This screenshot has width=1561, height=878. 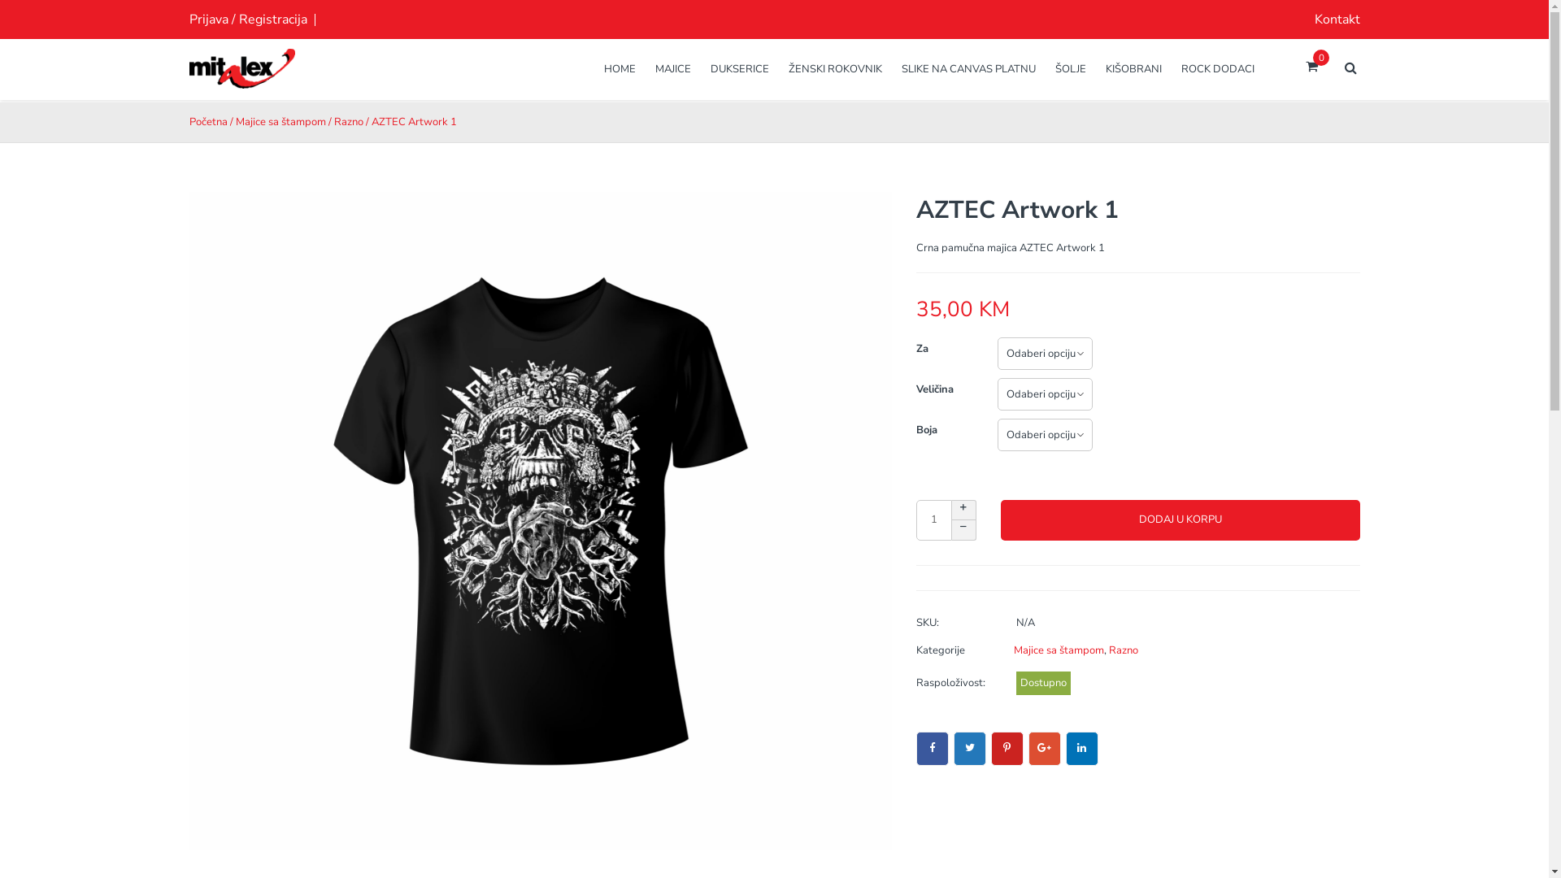 What do you see at coordinates (1180, 520) in the screenshot?
I see `DODAJ U KORPU` at bounding box center [1180, 520].